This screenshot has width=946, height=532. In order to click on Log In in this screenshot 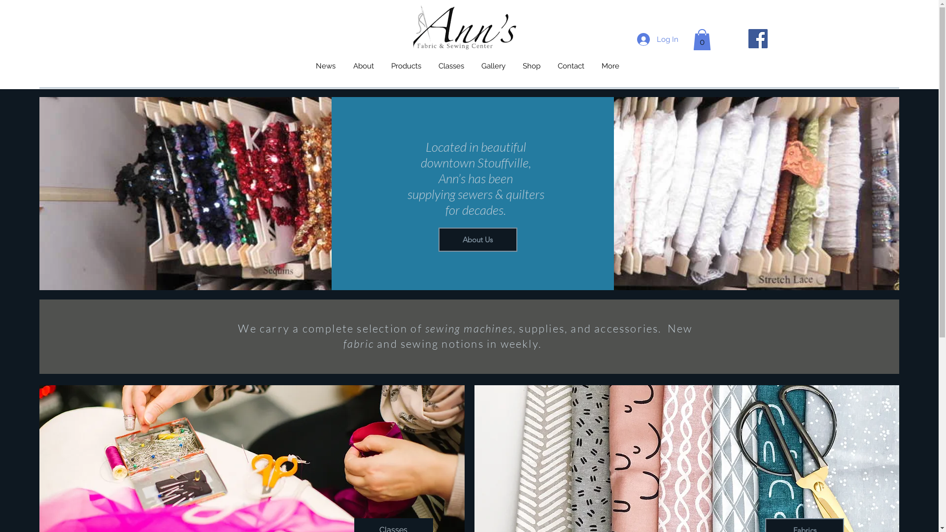, I will do `click(657, 39)`.